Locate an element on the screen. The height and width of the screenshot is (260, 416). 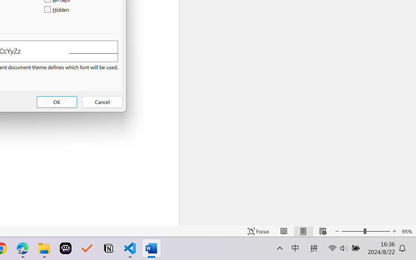
Zoom 95% is located at coordinates (408, 231).